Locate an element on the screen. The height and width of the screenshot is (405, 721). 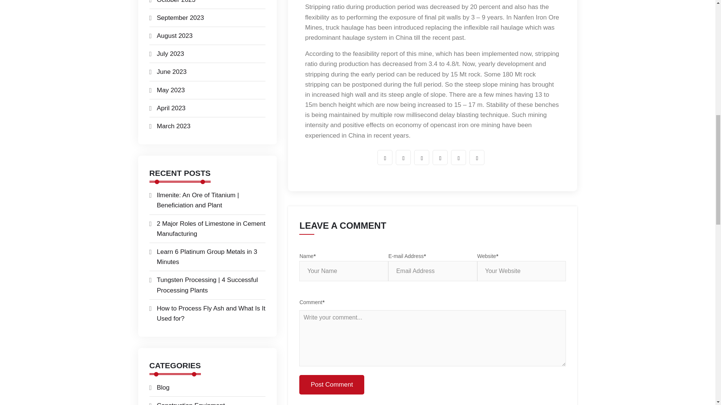
How to Process Fly Ash and What Is It Used for? is located at coordinates (211, 313).